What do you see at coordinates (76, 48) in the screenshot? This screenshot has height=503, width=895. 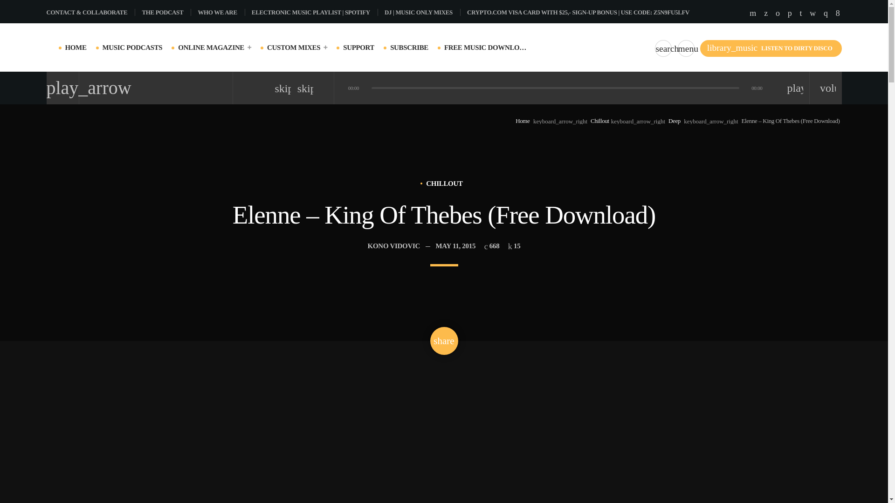 I see `HOME` at bounding box center [76, 48].